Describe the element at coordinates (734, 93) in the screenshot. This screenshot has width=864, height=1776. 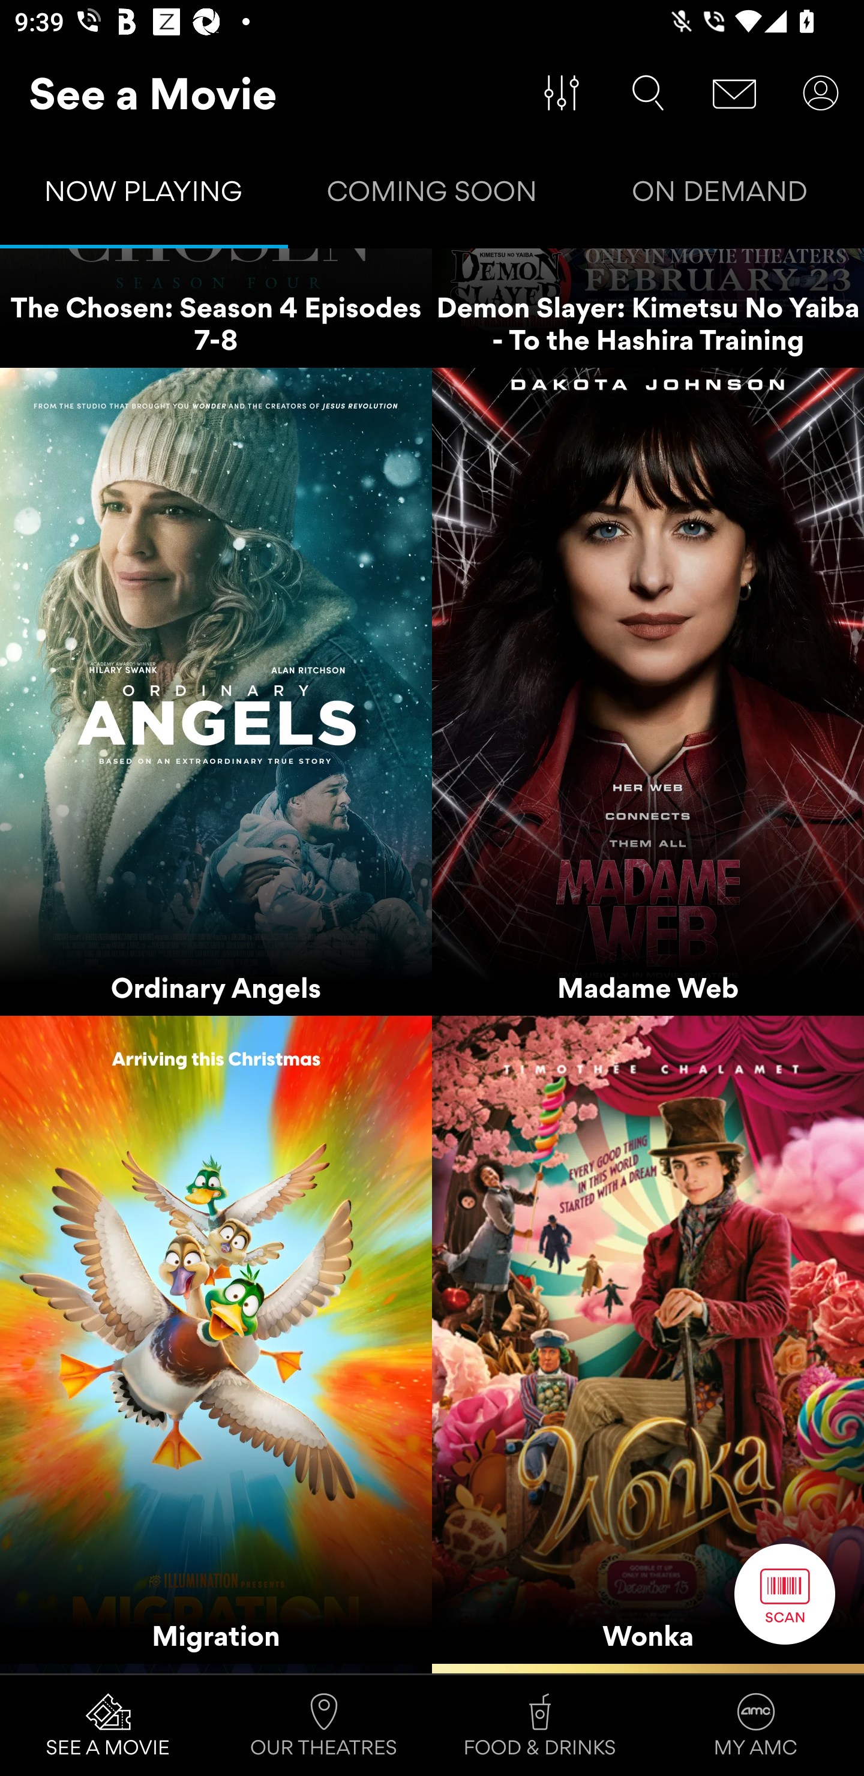
I see `Message Center` at that location.